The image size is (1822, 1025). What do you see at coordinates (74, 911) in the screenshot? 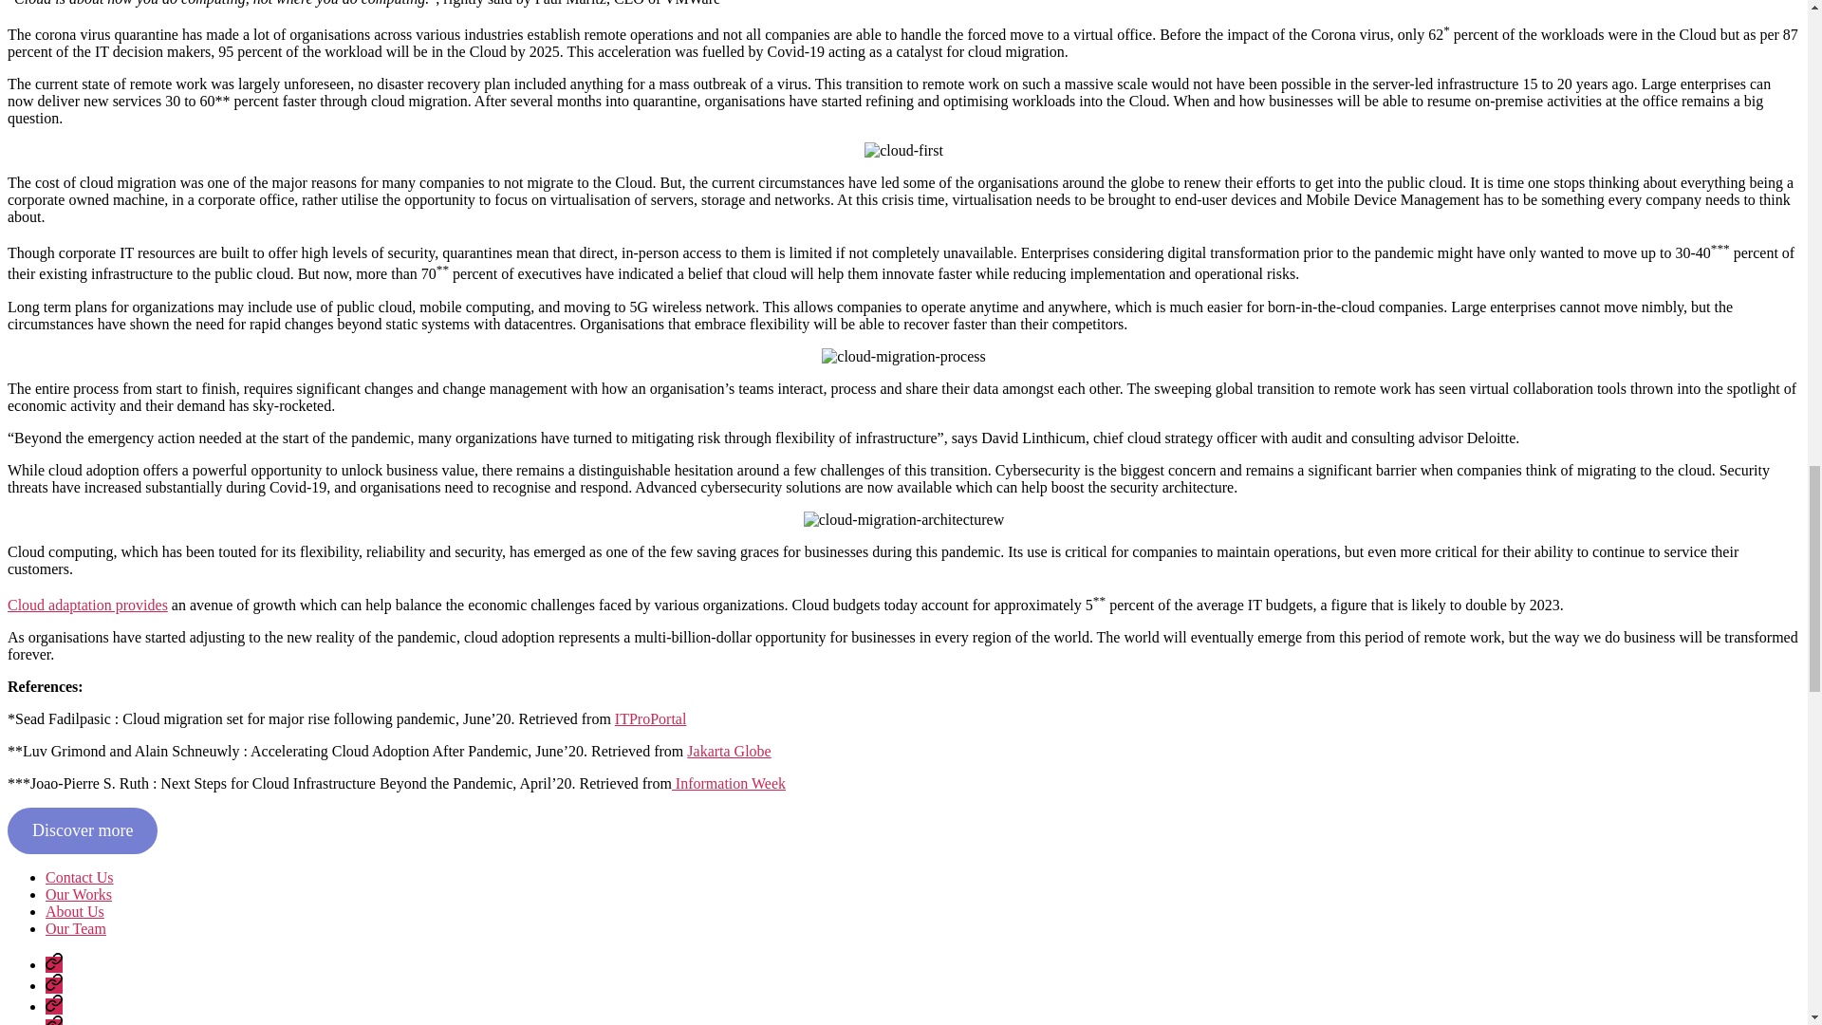
I see `About Us` at bounding box center [74, 911].